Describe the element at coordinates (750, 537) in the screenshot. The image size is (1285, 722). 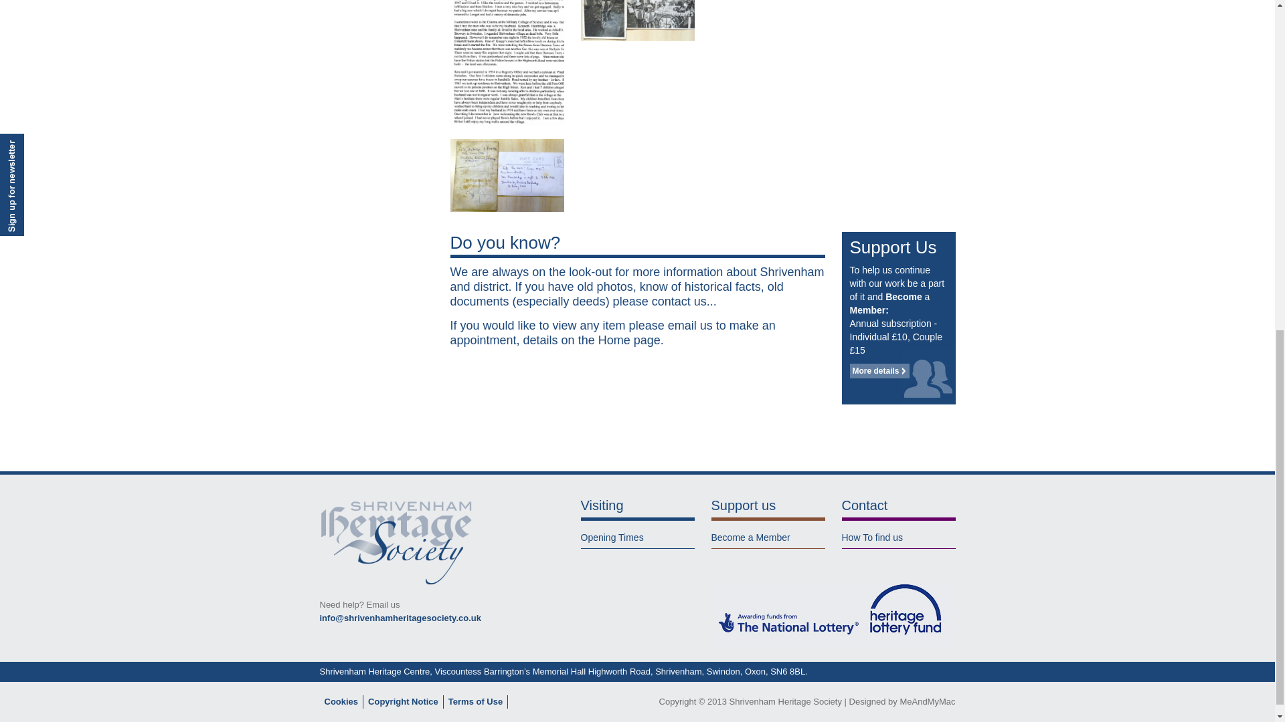
I see `Become a Member` at that location.